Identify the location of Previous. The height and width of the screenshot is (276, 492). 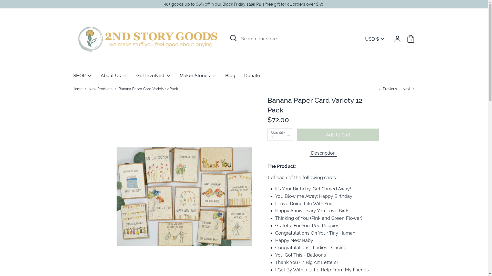
(387, 89).